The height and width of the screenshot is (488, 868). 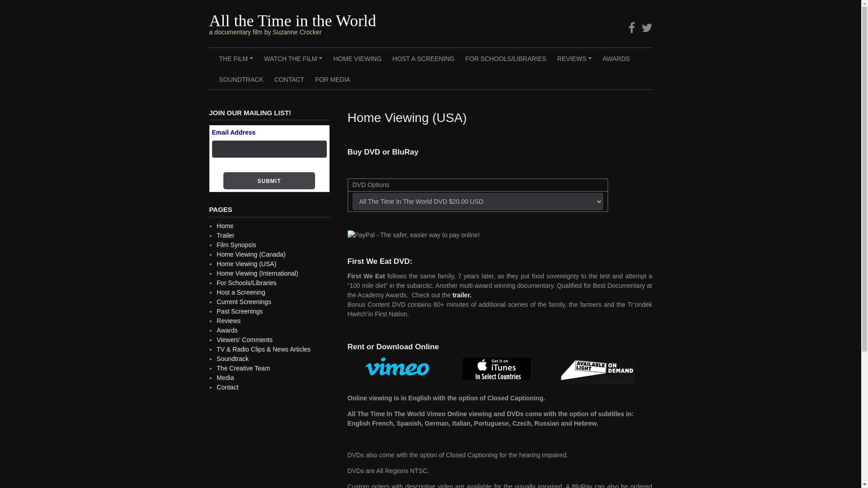 What do you see at coordinates (289, 79) in the screenshot?
I see `CONTACT` at bounding box center [289, 79].